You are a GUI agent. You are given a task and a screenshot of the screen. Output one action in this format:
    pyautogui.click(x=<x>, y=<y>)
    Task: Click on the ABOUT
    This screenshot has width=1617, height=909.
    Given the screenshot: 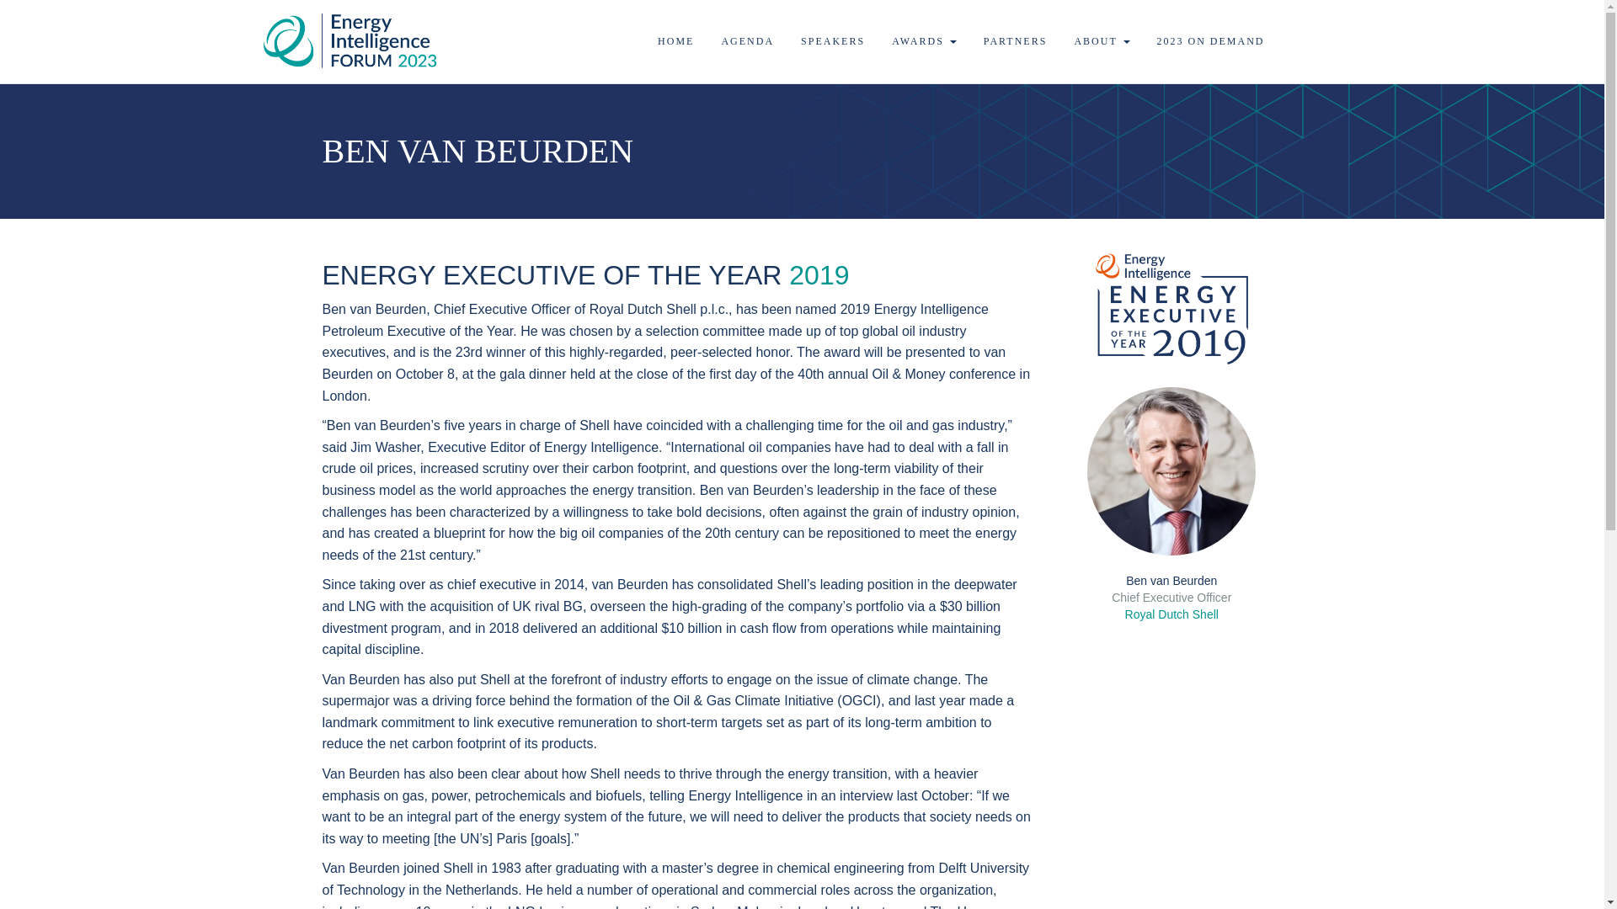 What is the action you would take?
    pyautogui.click(x=1101, y=41)
    